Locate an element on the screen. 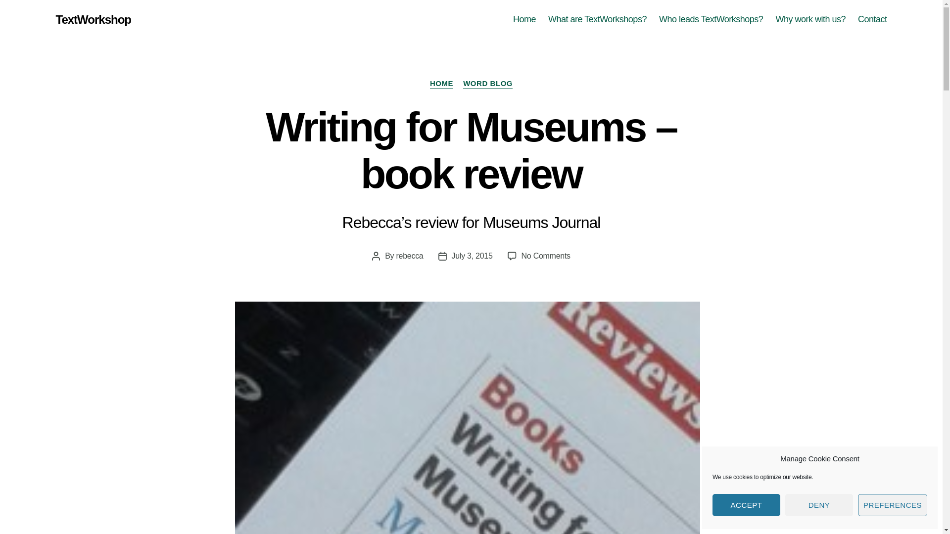  TextWorkshop is located at coordinates (93, 20).